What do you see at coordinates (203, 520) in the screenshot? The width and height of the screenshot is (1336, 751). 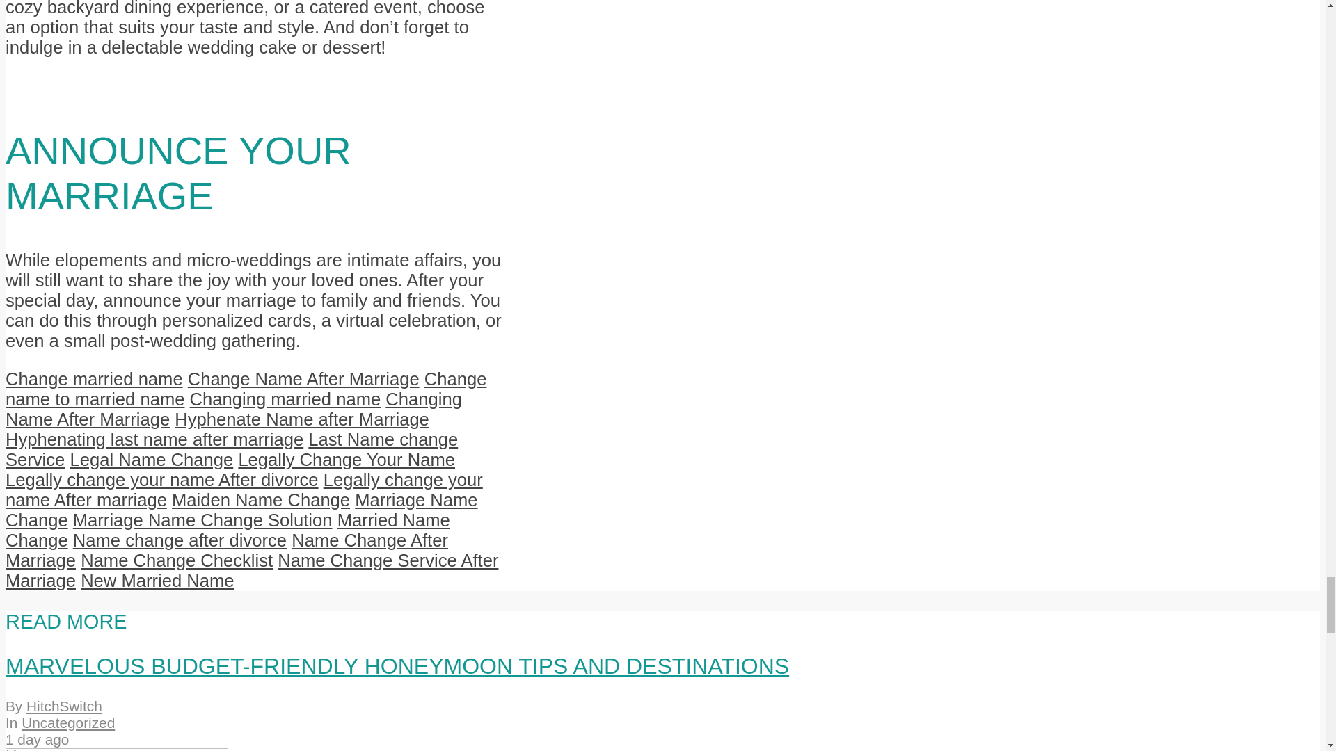 I see `Marriage Name Change Solution` at bounding box center [203, 520].